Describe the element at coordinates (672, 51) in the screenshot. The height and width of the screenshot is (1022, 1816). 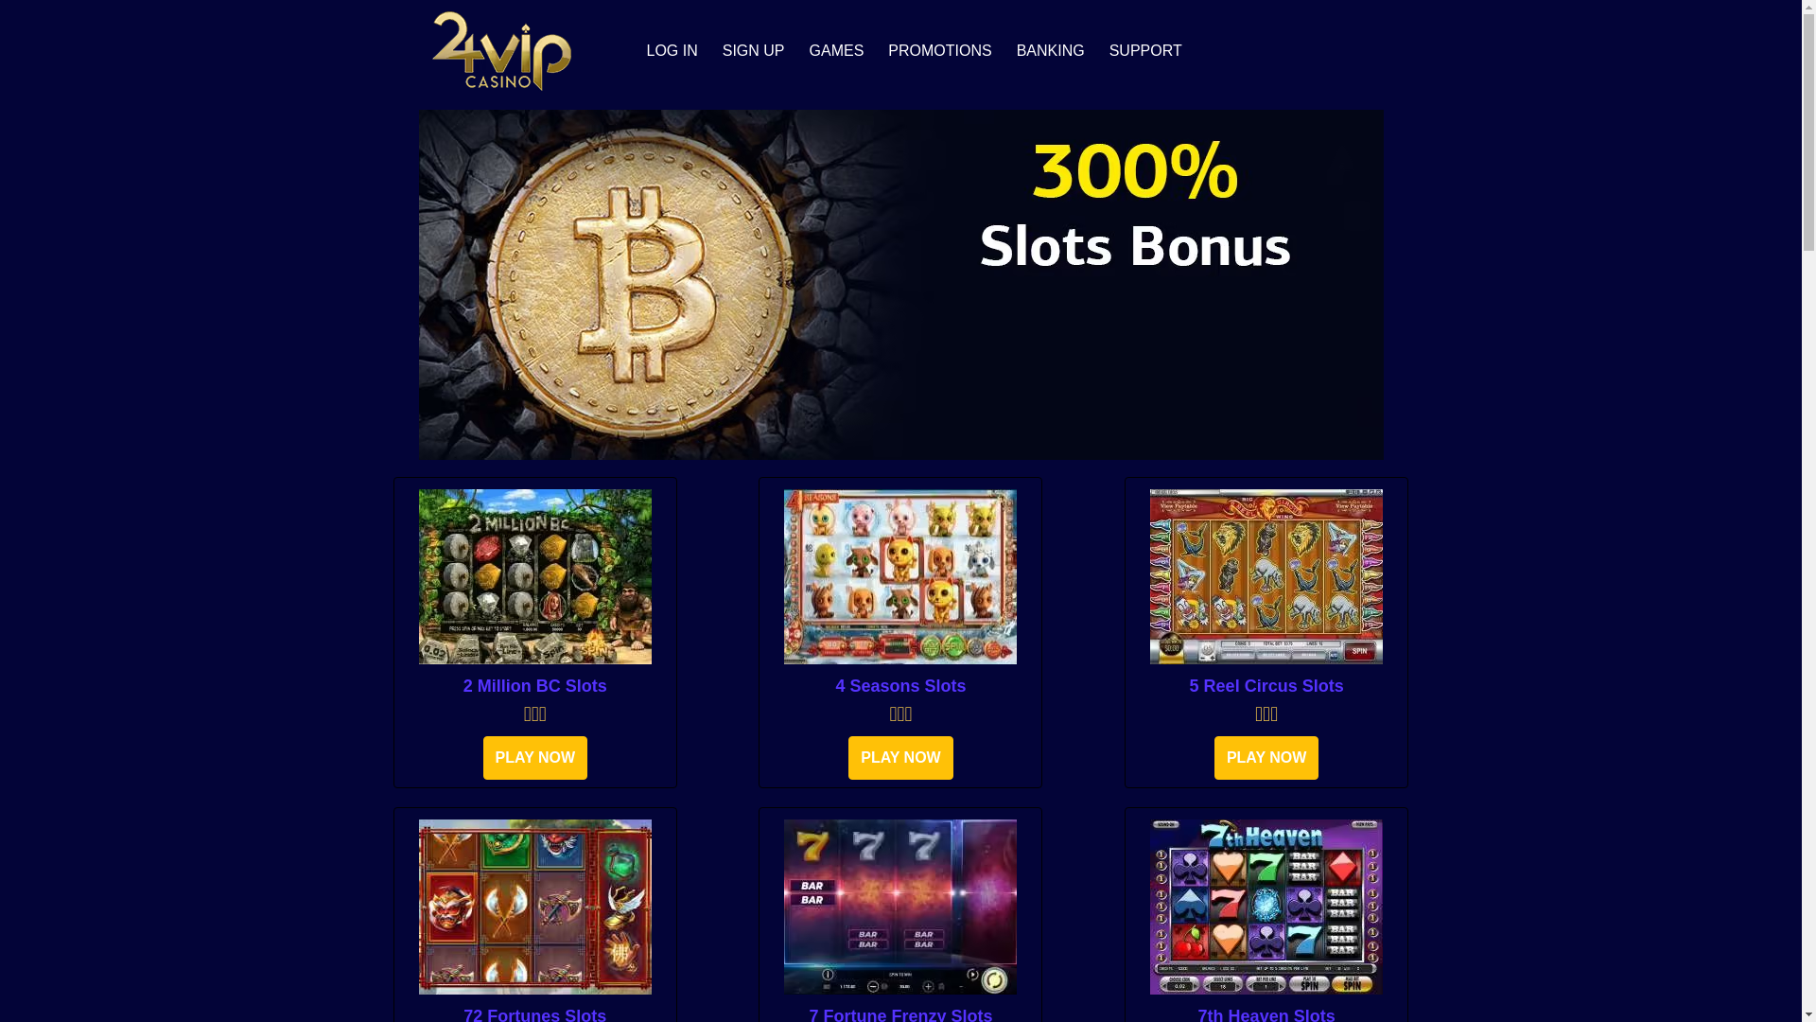
I see `LOG IN` at that location.